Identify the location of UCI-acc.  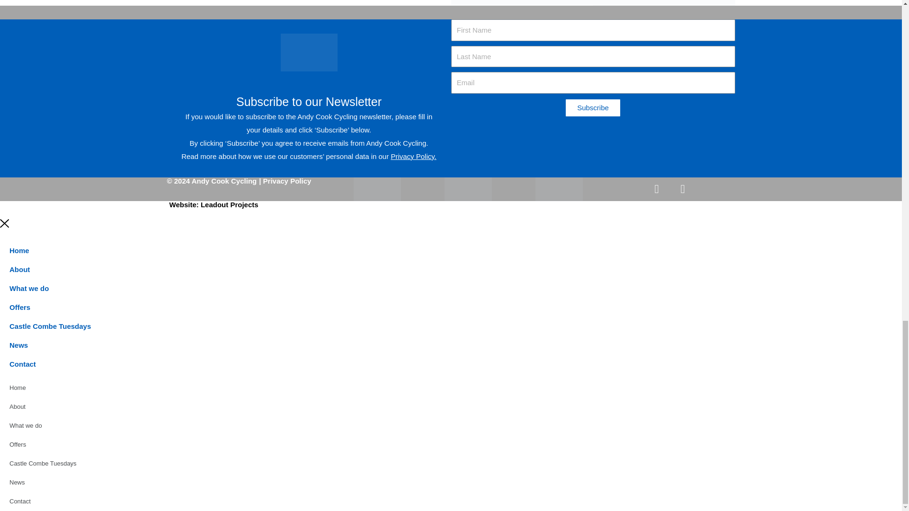
(559, 189).